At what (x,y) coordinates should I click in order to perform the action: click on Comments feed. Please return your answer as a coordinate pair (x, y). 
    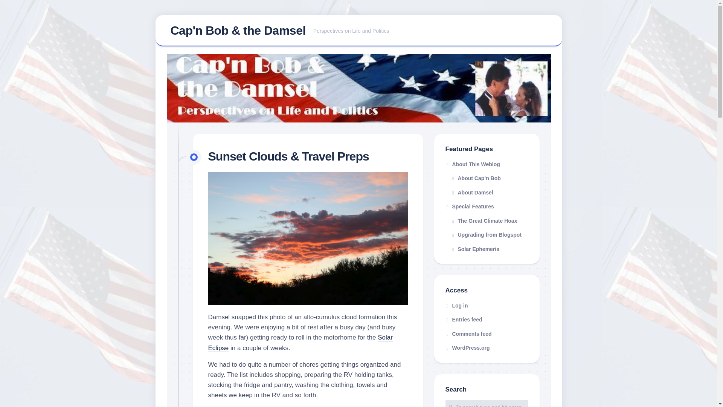
    Looking at the image, I should click on (468, 334).